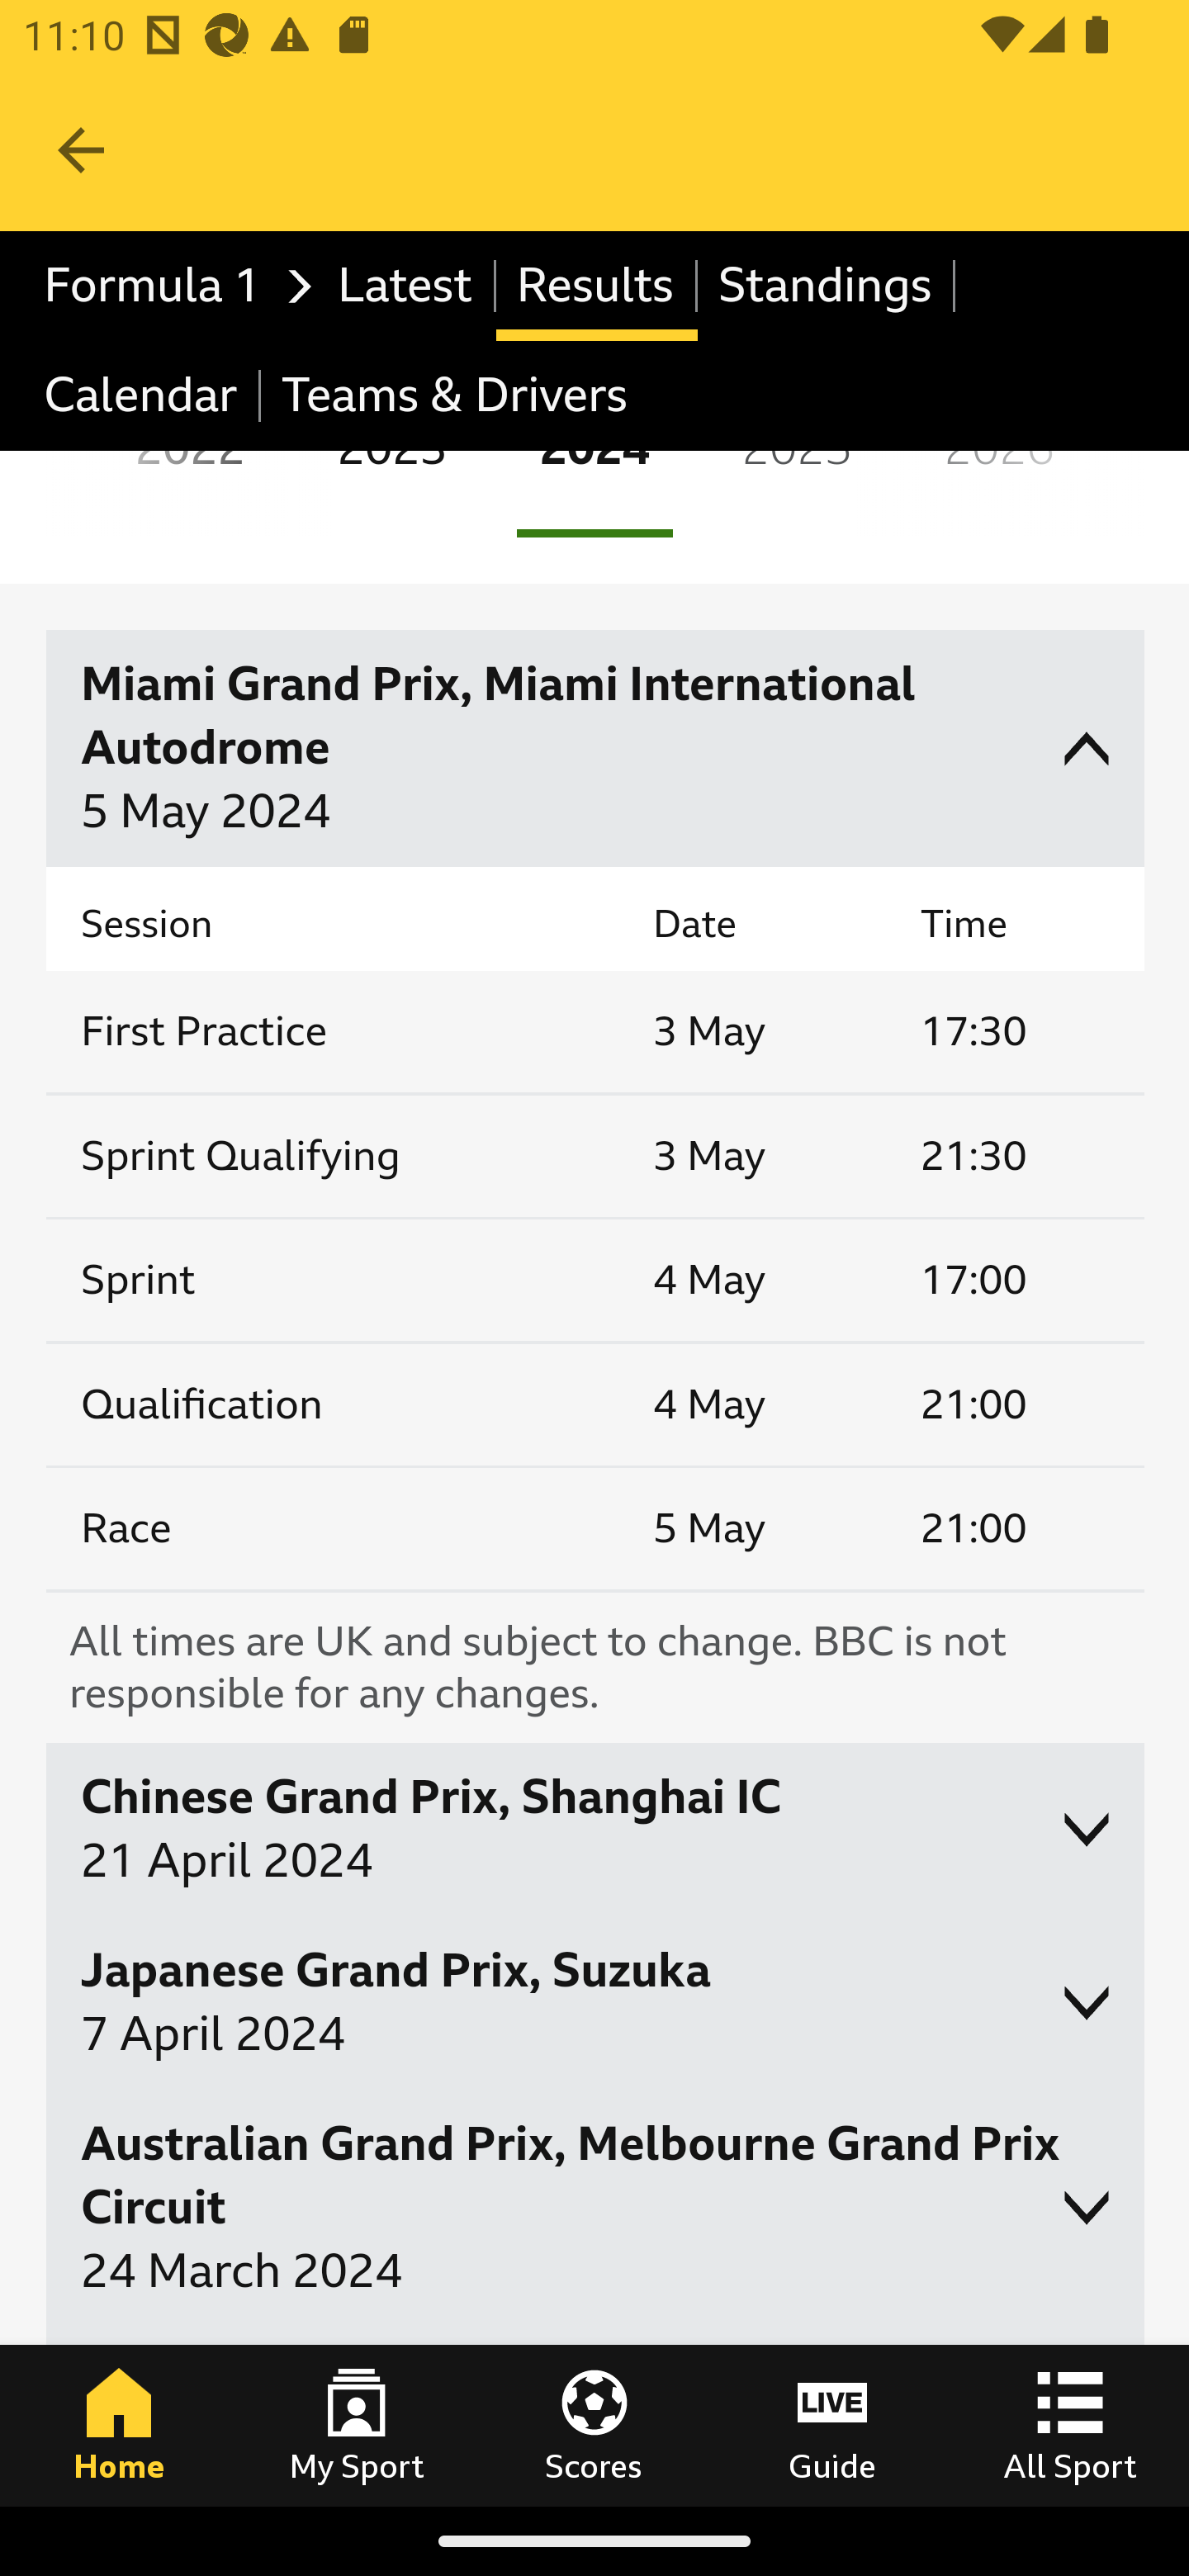  What do you see at coordinates (81, 150) in the screenshot?
I see `Navigate up` at bounding box center [81, 150].